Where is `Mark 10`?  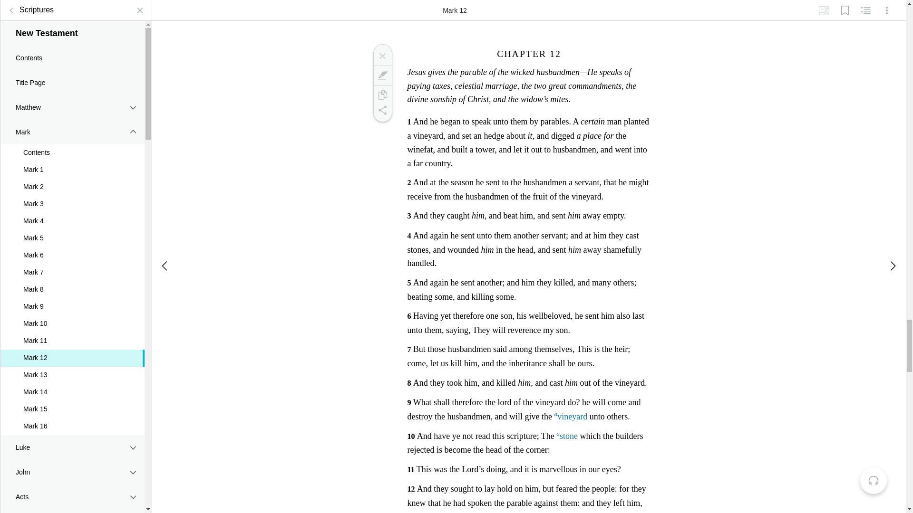
Mark 10 is located at coordinates (72, 316).